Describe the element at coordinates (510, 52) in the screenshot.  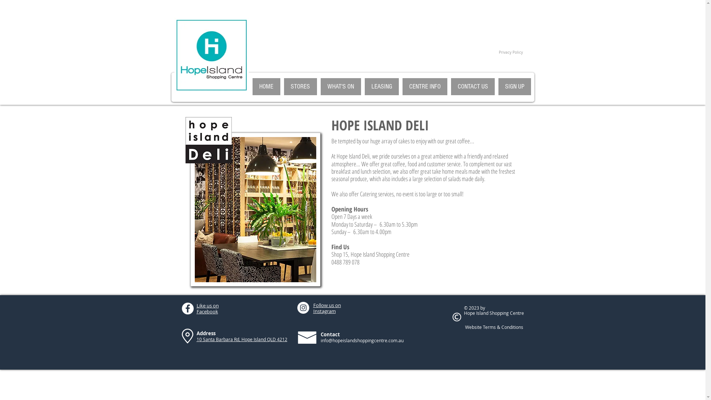
I see `Privacy Policy` at that location.